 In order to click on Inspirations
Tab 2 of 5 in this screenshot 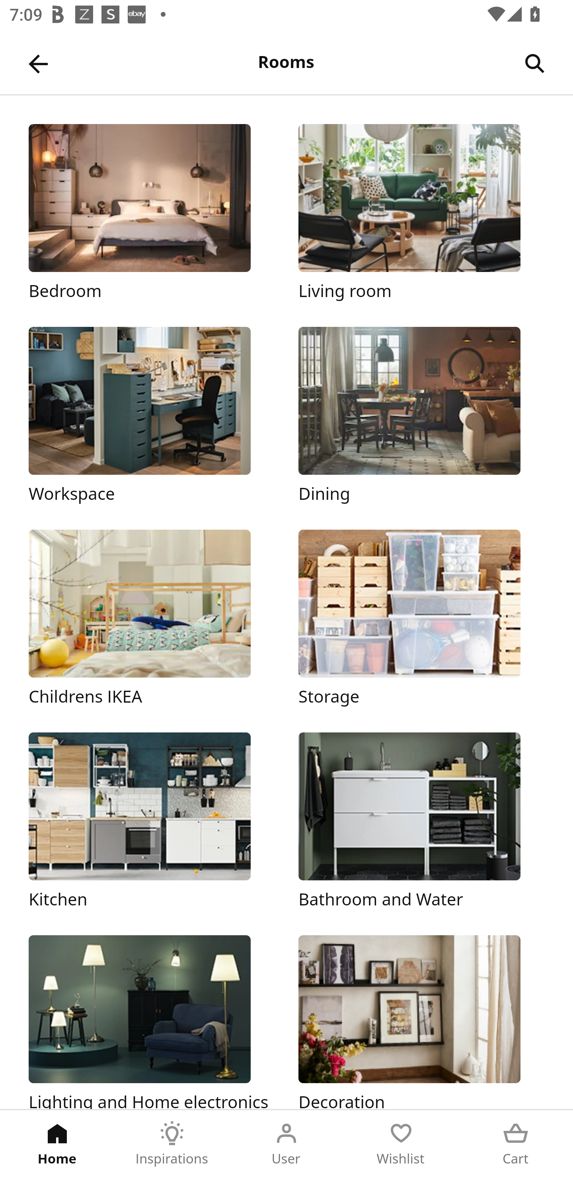, I will do `click(172, 1144)`.